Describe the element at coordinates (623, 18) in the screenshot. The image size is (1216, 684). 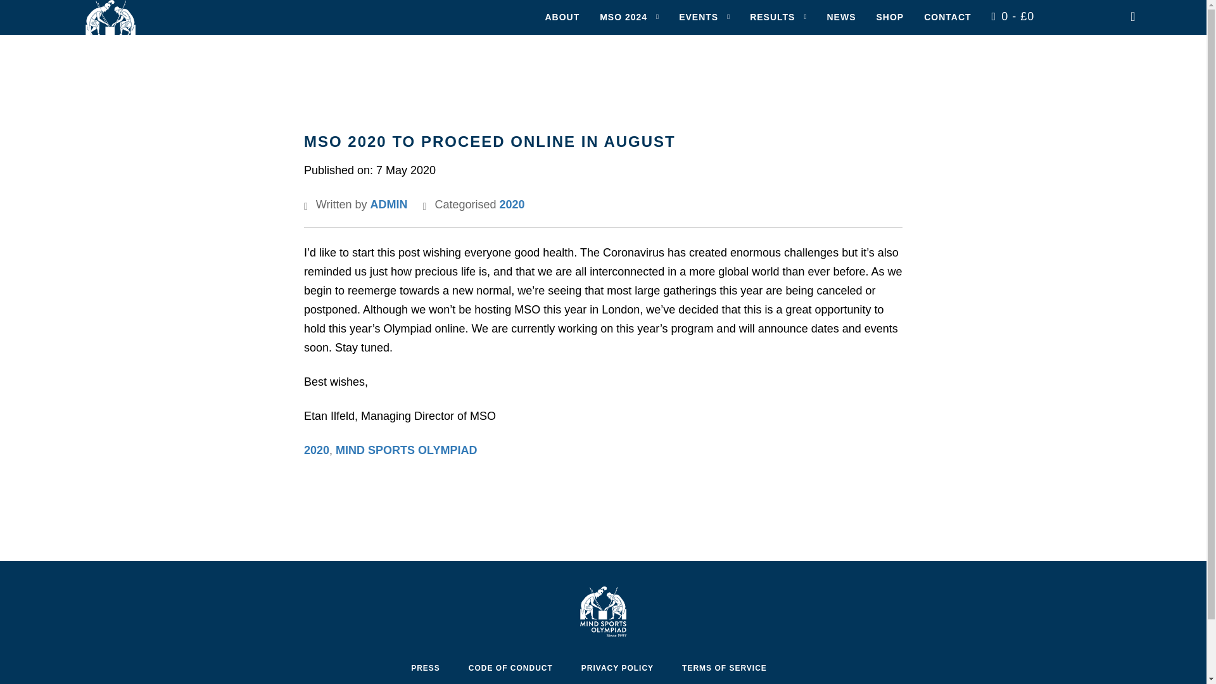
I see `MSO 2024` at that location.